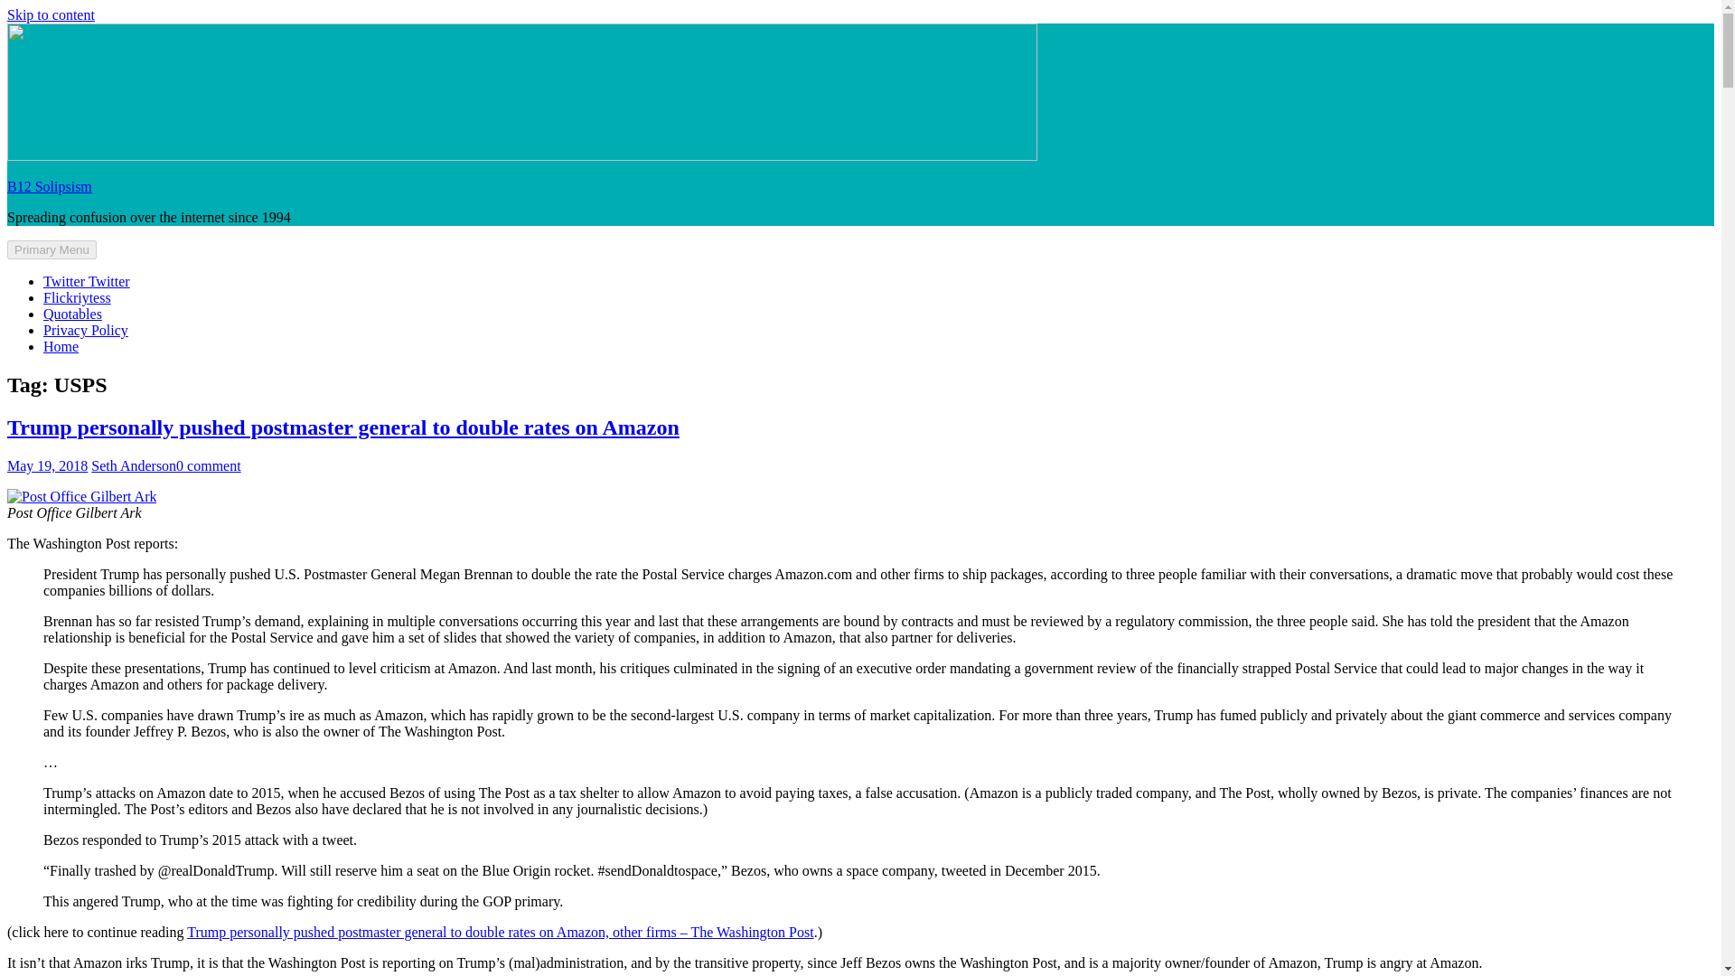 This screenshot has height=976, width=1735. Describe the element at coordinates (49, 186) in the screenshot. I see `B12 Solipsism` at that location.